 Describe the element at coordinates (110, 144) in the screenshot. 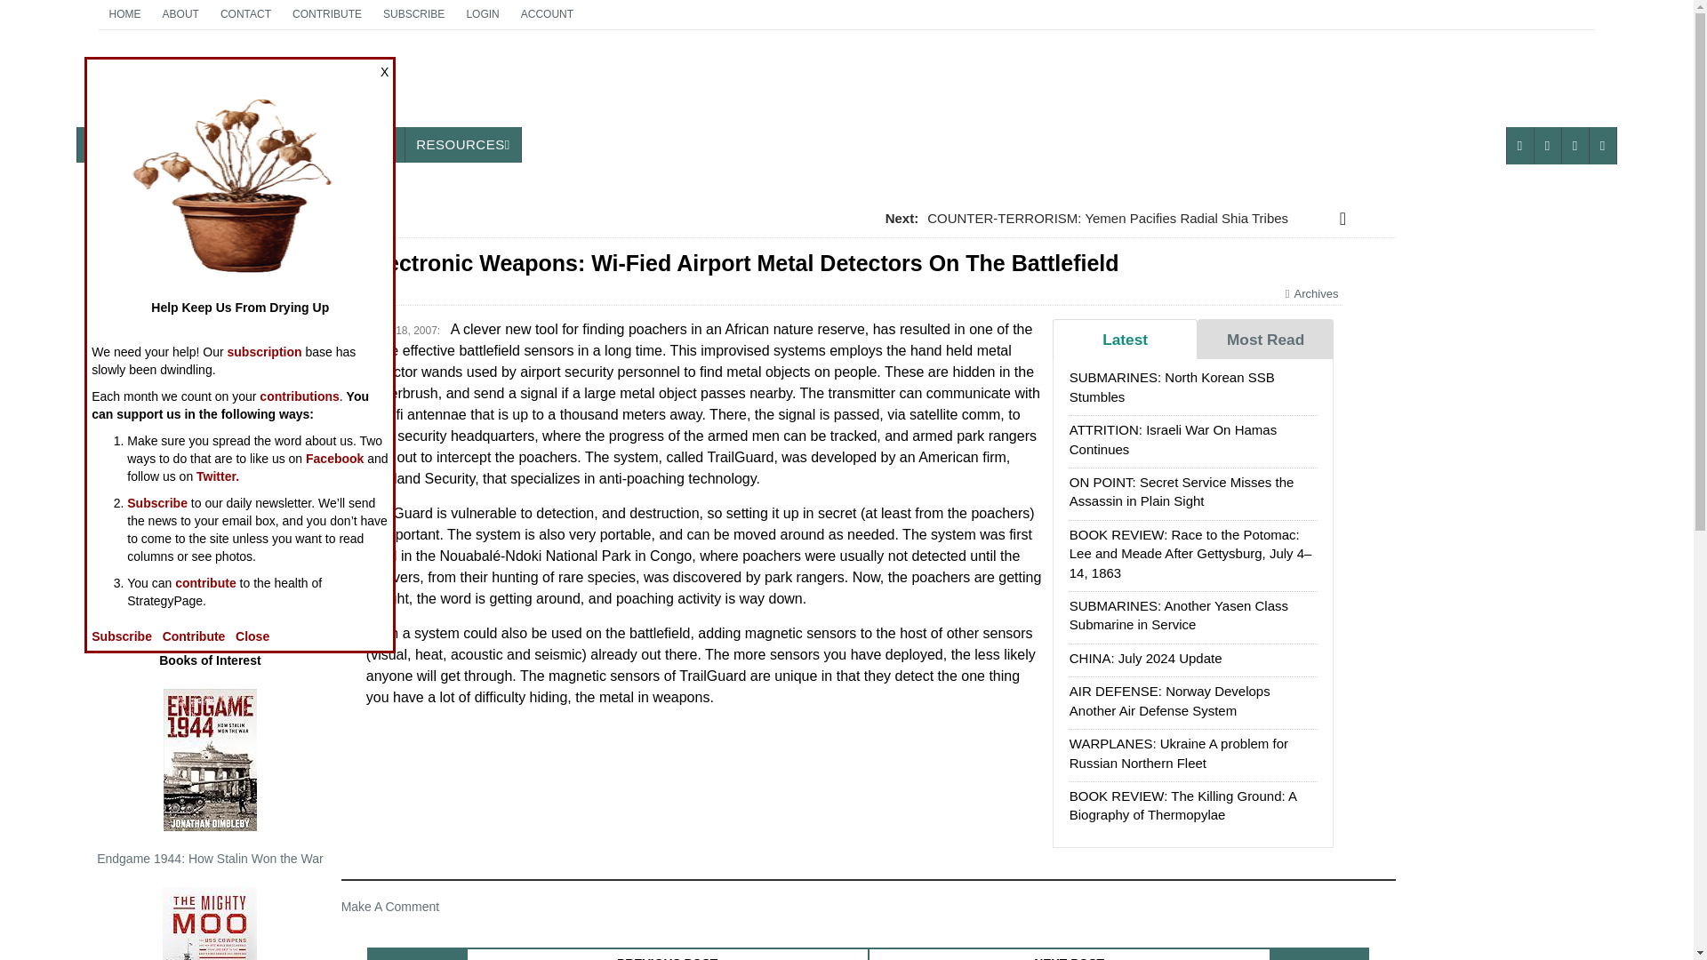

I see `CONTRIBUTE` at that location.